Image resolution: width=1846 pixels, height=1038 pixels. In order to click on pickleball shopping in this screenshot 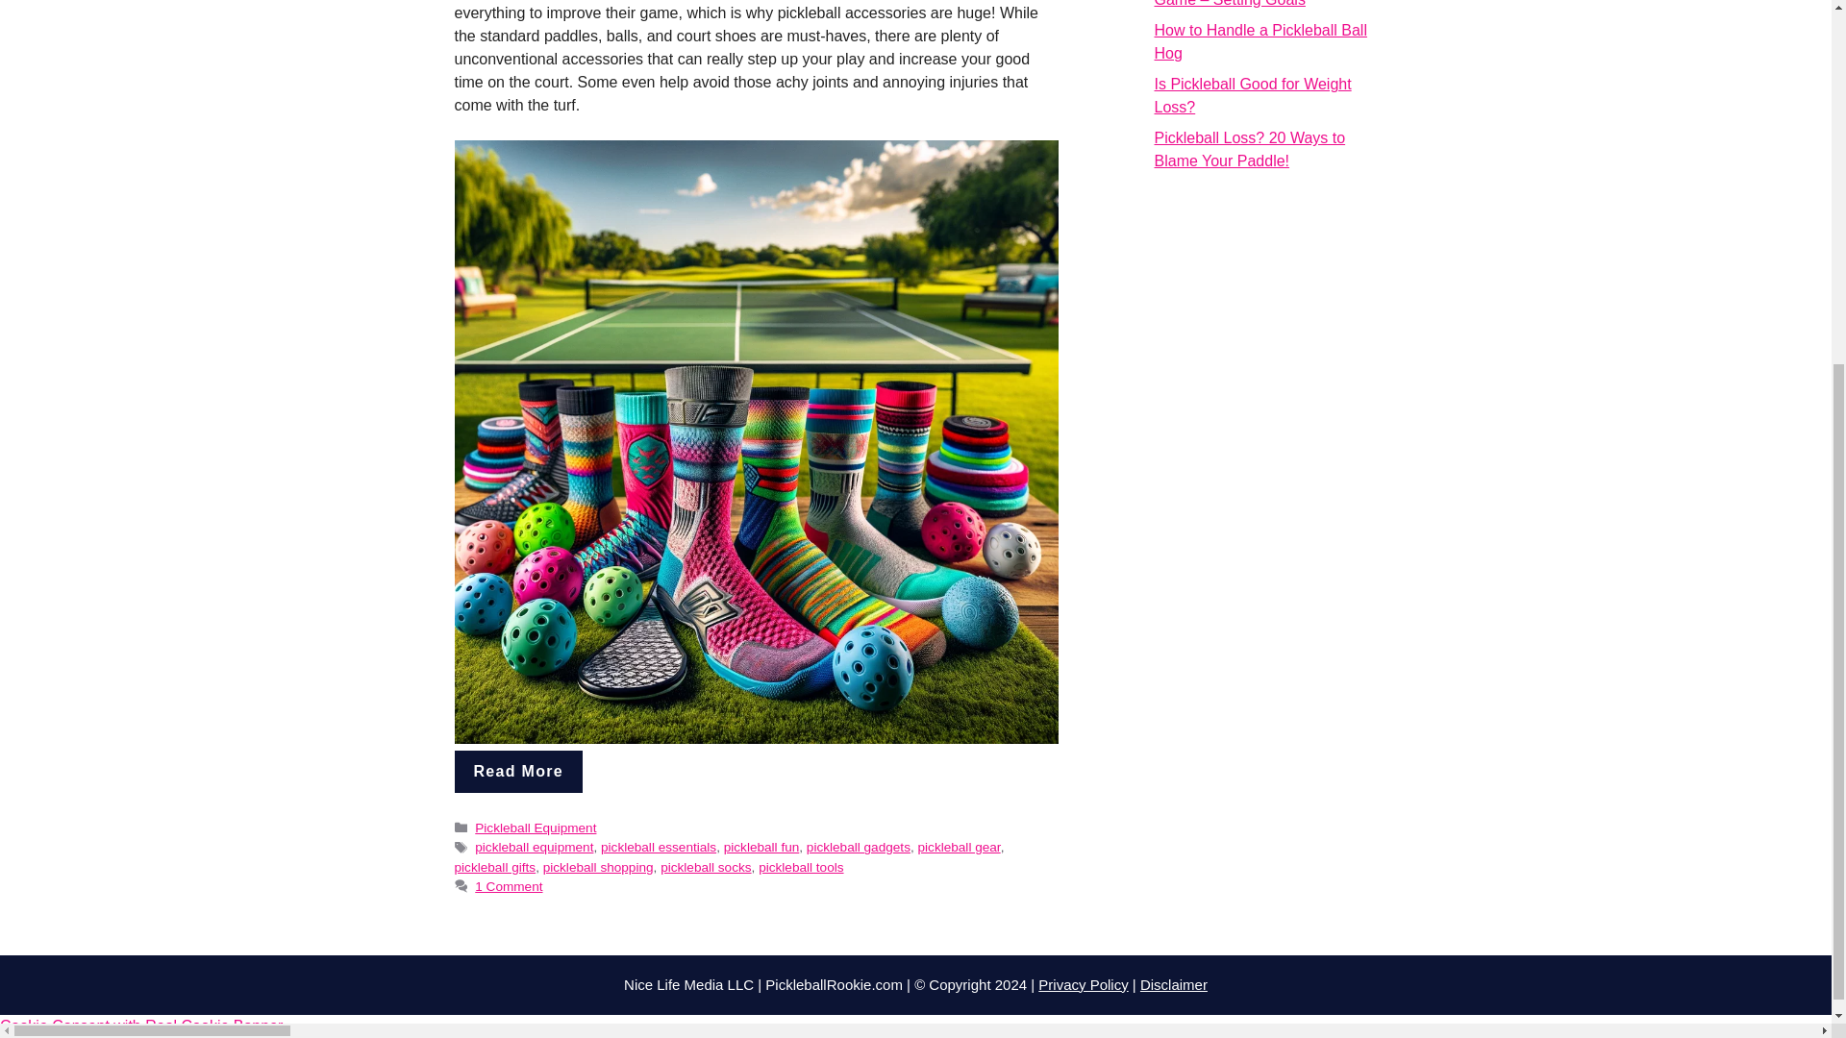, I will do `click(598, 867)`.